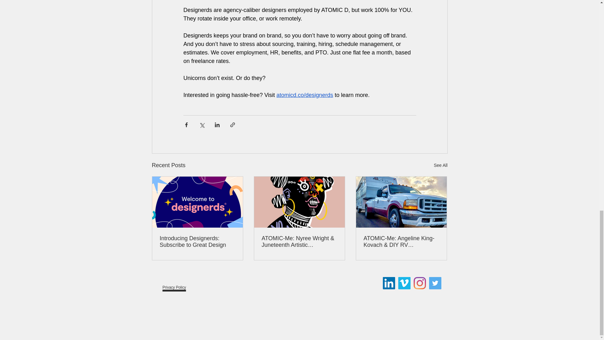  Describe the element at coordinates (440, 165) in the screenshot. I see `See All` at that location.